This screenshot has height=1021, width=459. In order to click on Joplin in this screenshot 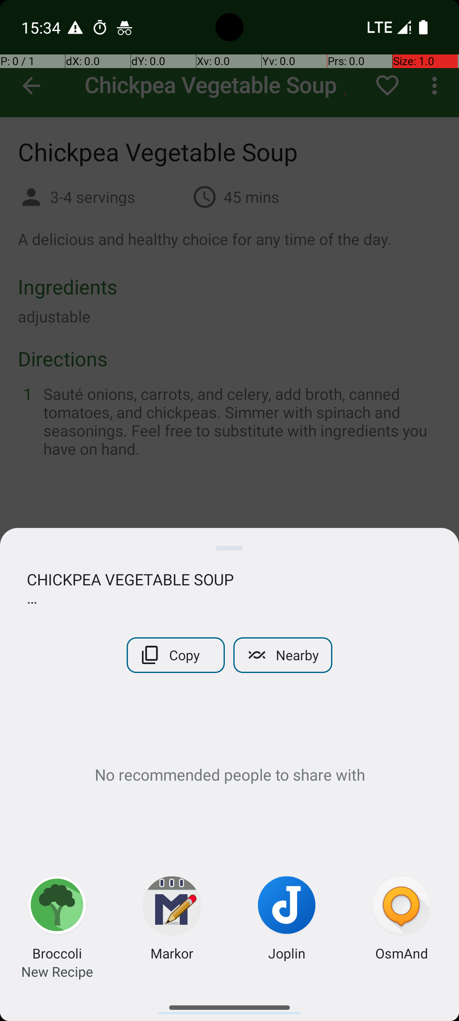, I will do `click(287, 953)`.